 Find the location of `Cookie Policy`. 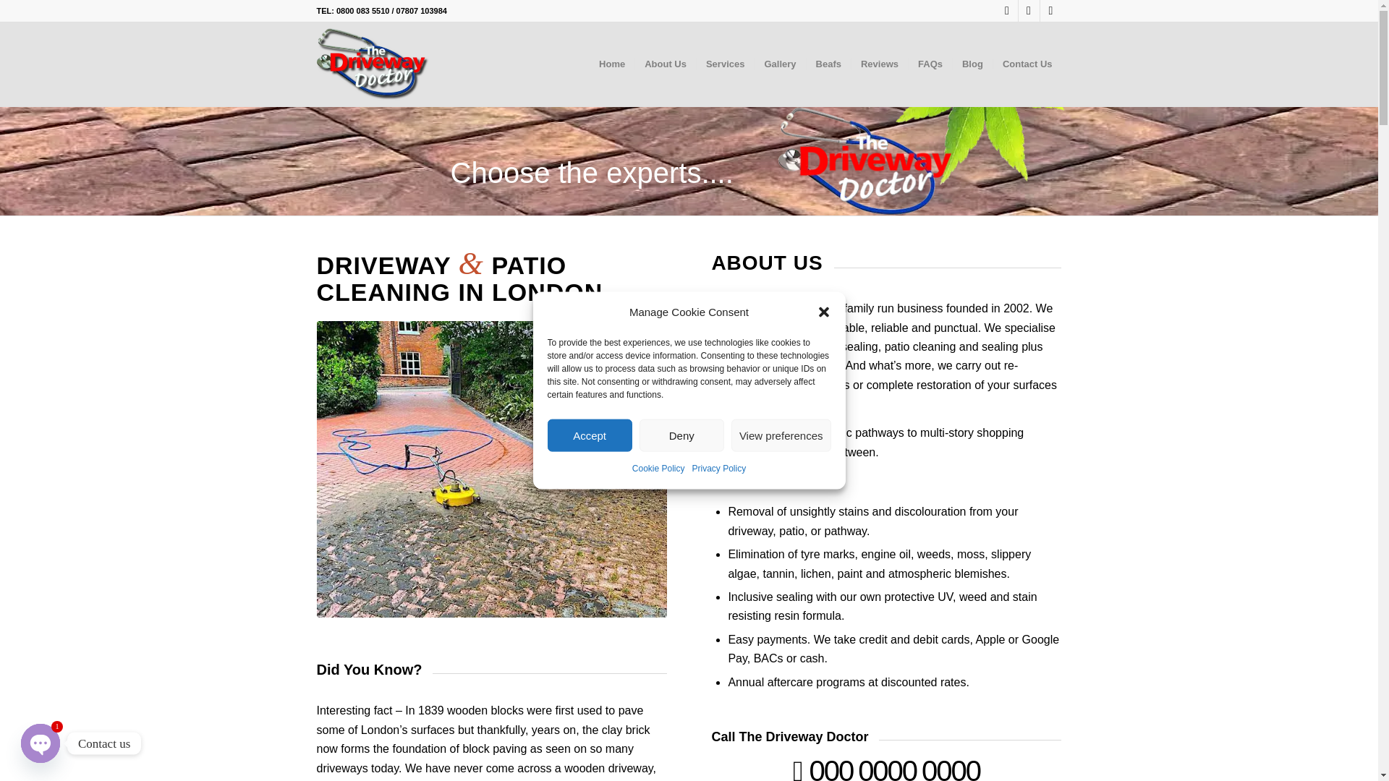

Cookie Policy is located at coordinates (658, 469).